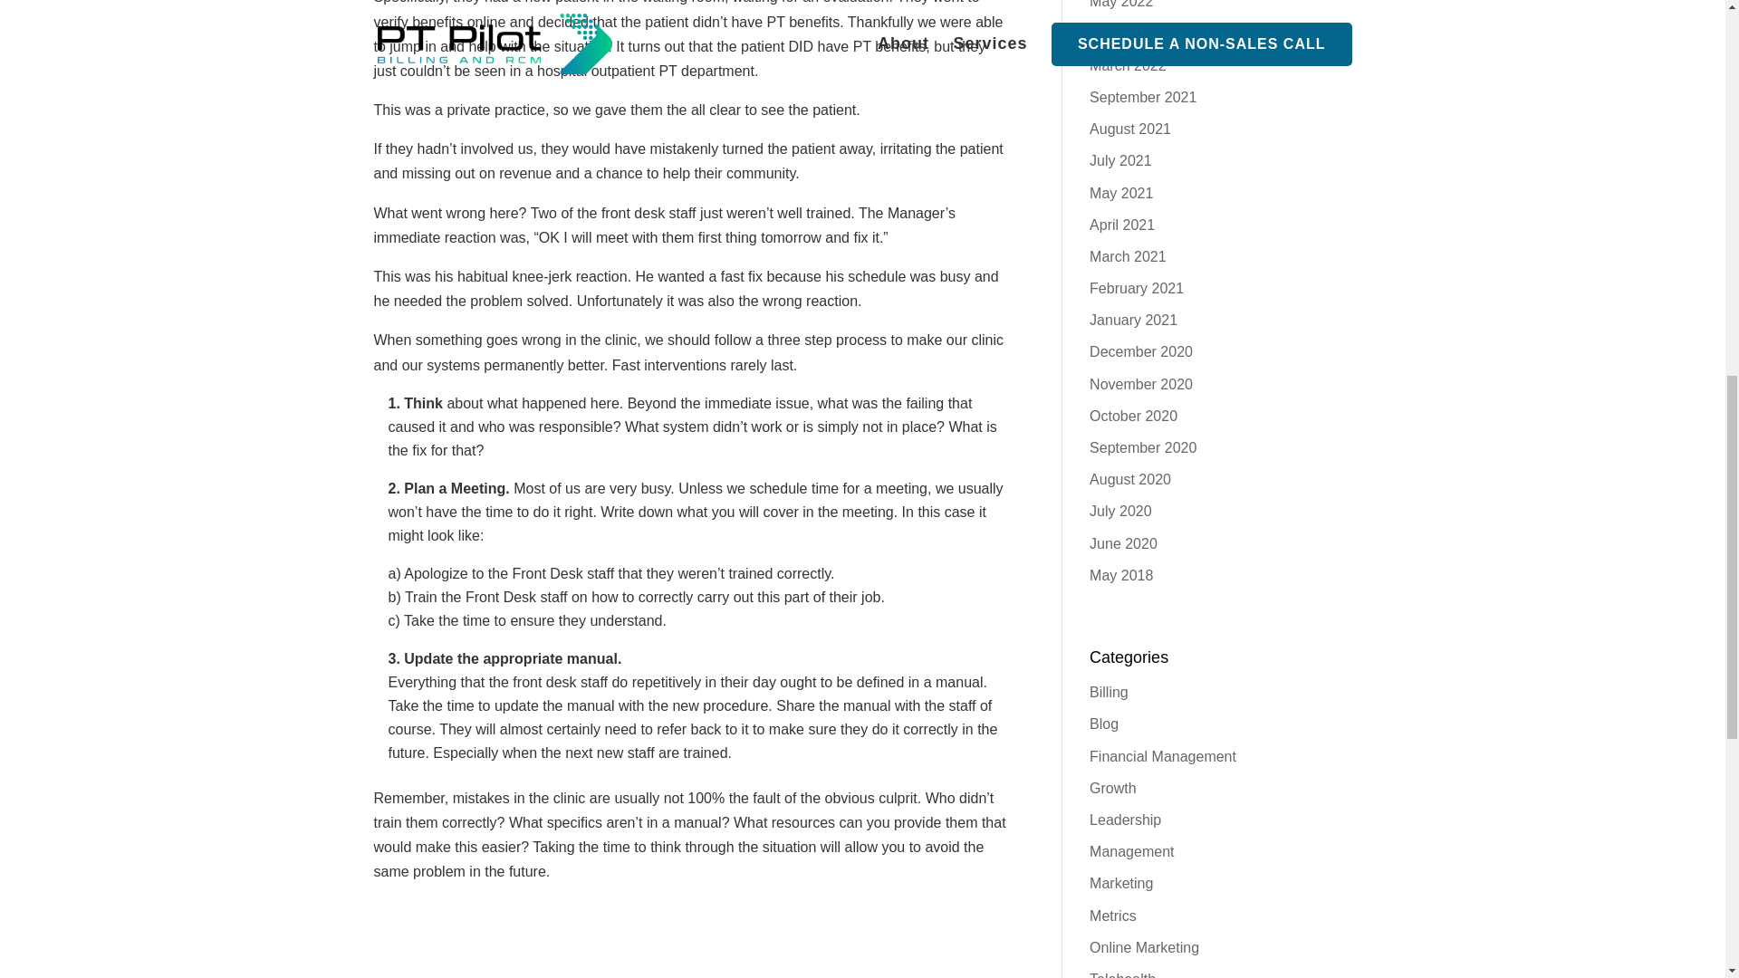 Image resolution: width=1739 pixels, height=978 pixels. What do you see at coordinates (1133, 319) in the screenshot?
I see `January 2021` at bounding box center [1133, 319].